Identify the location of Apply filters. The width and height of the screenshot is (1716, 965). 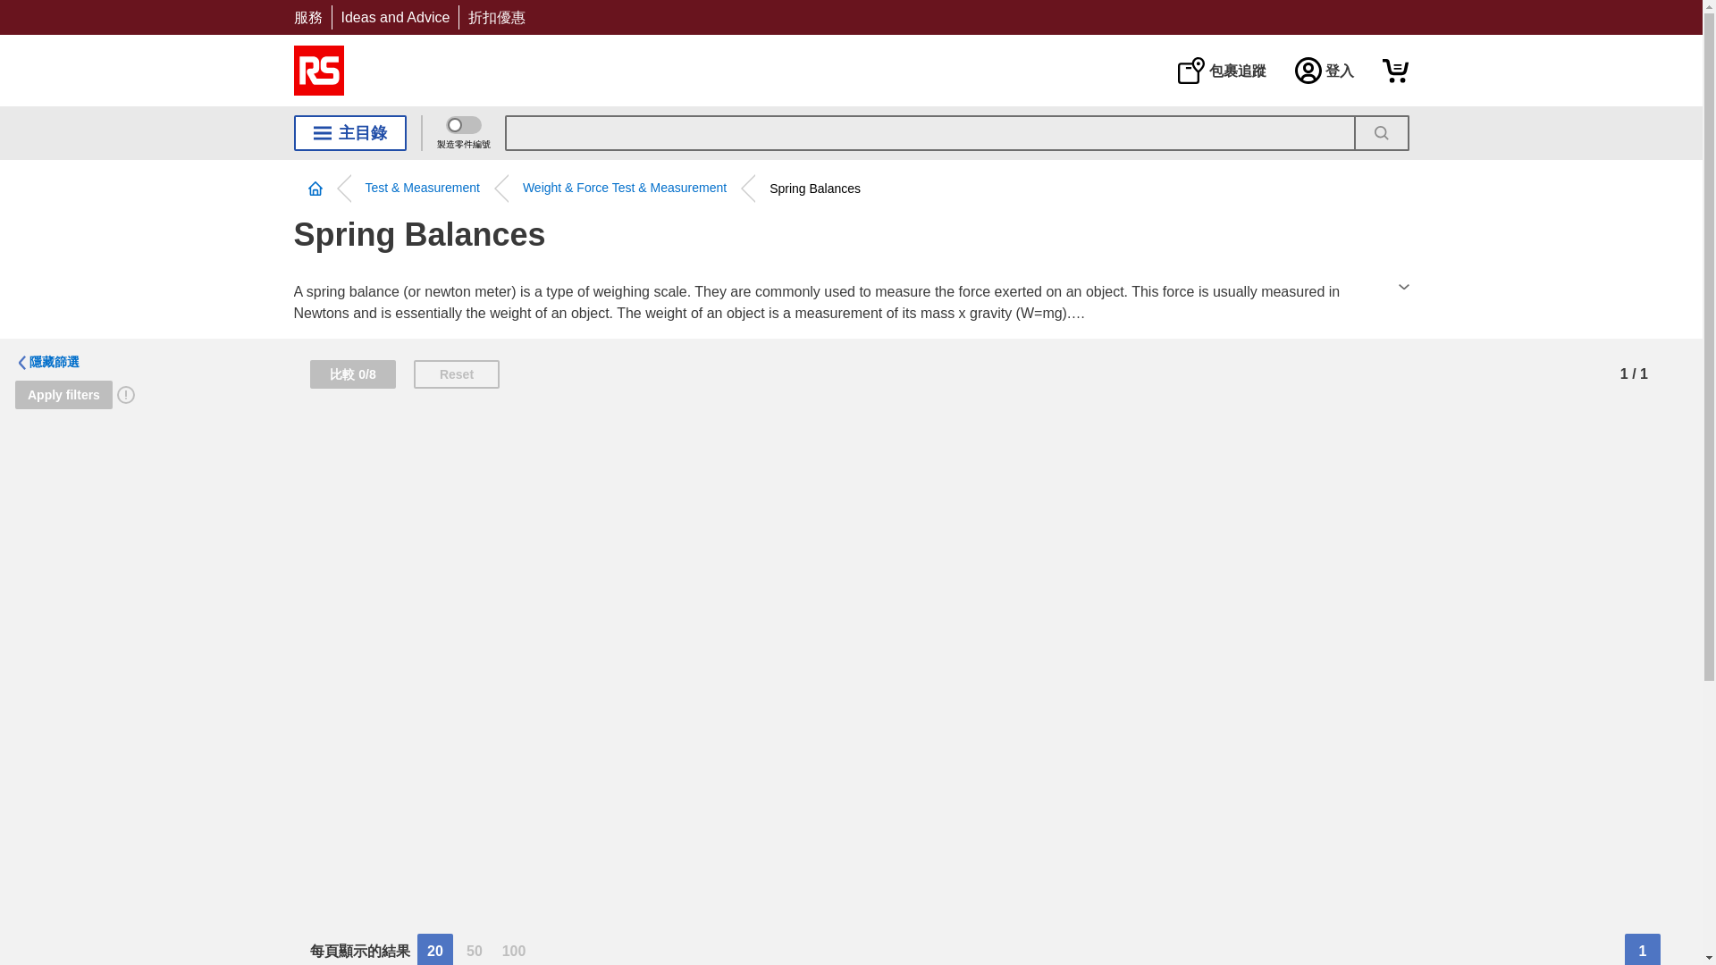
(64, 394).